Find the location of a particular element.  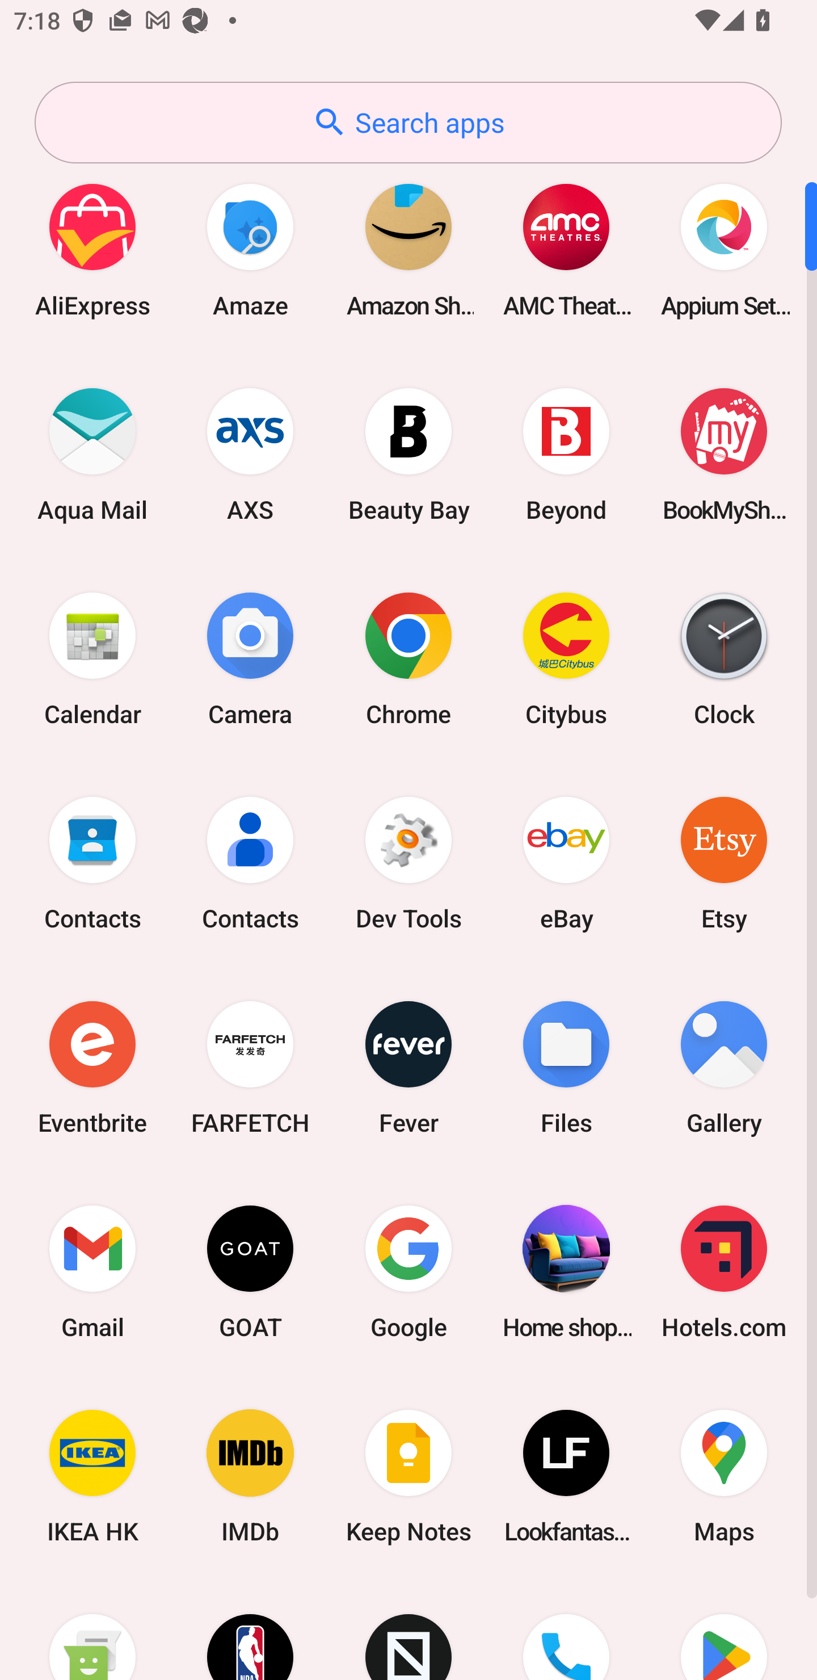

Chrome is located at coordinates (408, 658).